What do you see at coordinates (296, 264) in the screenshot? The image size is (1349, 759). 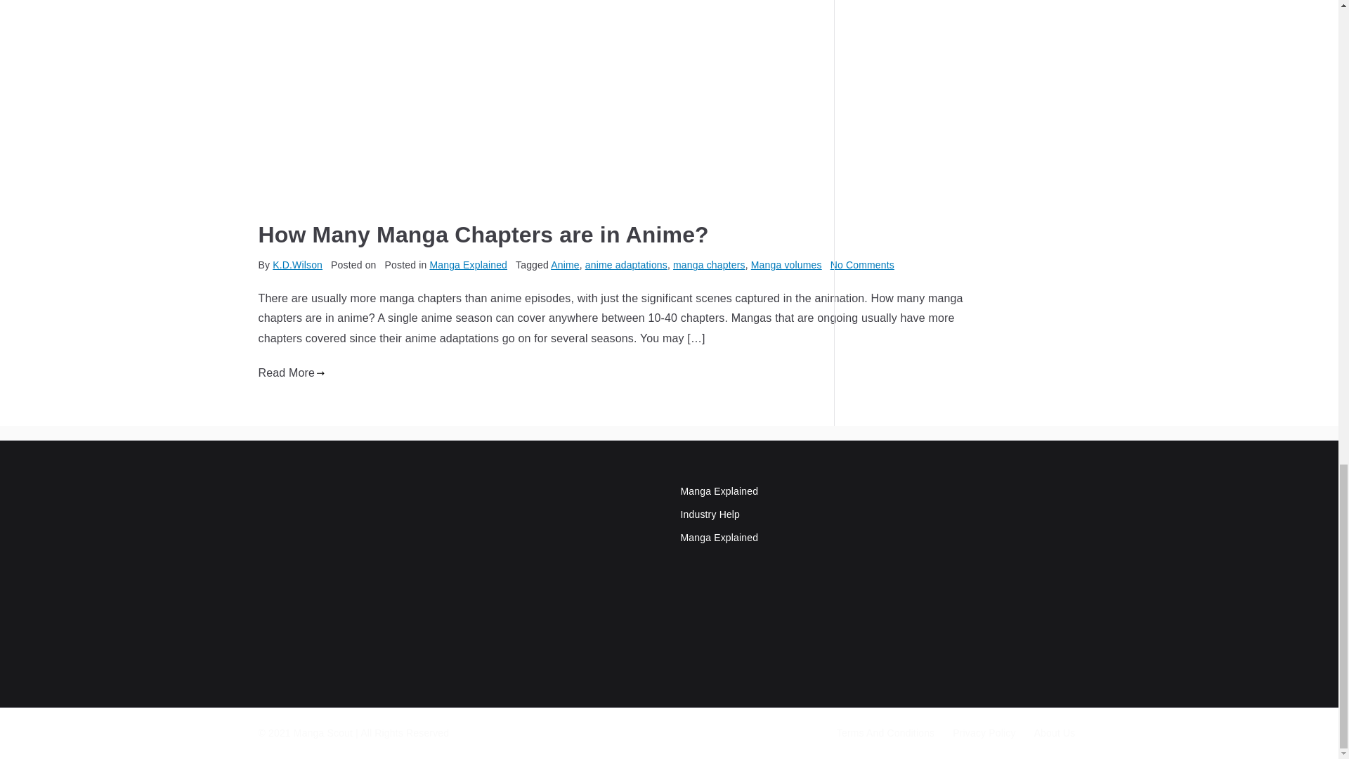 I see `K.D.Wilson` at bounding box center [296, 264].